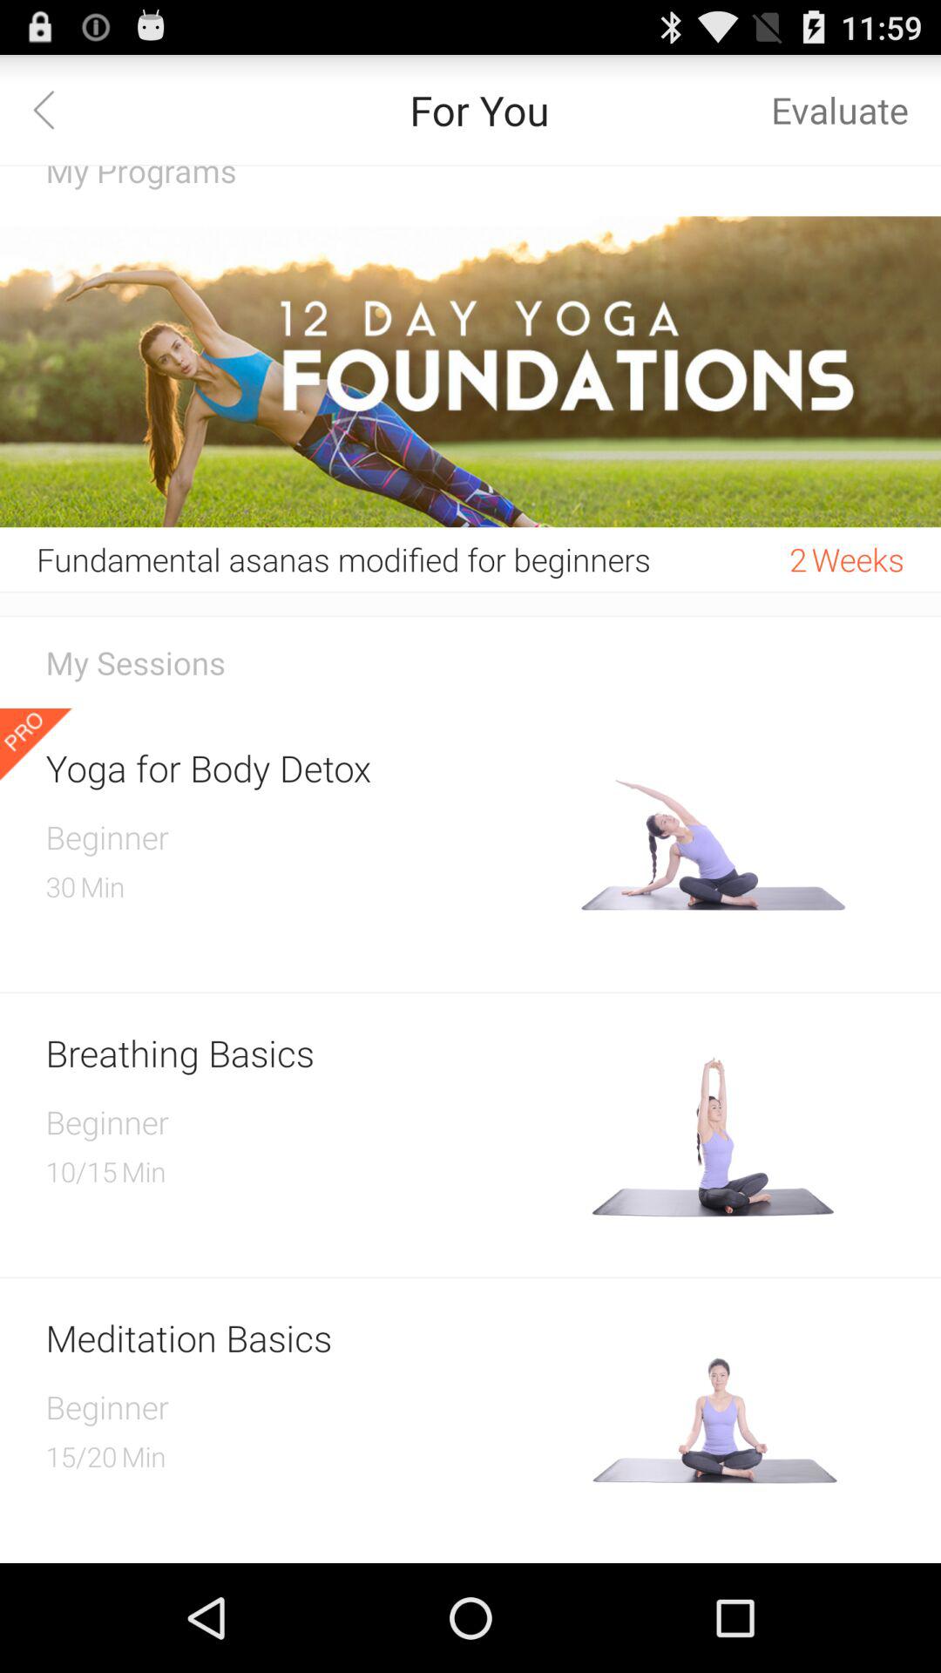 Image resolution: width=941 pixels, height=1673 pixels. What do you see at coordinates (307, 1337) in the screenshot?
I see `scroll to the meditation basics` at bounding box center [307, 1337].